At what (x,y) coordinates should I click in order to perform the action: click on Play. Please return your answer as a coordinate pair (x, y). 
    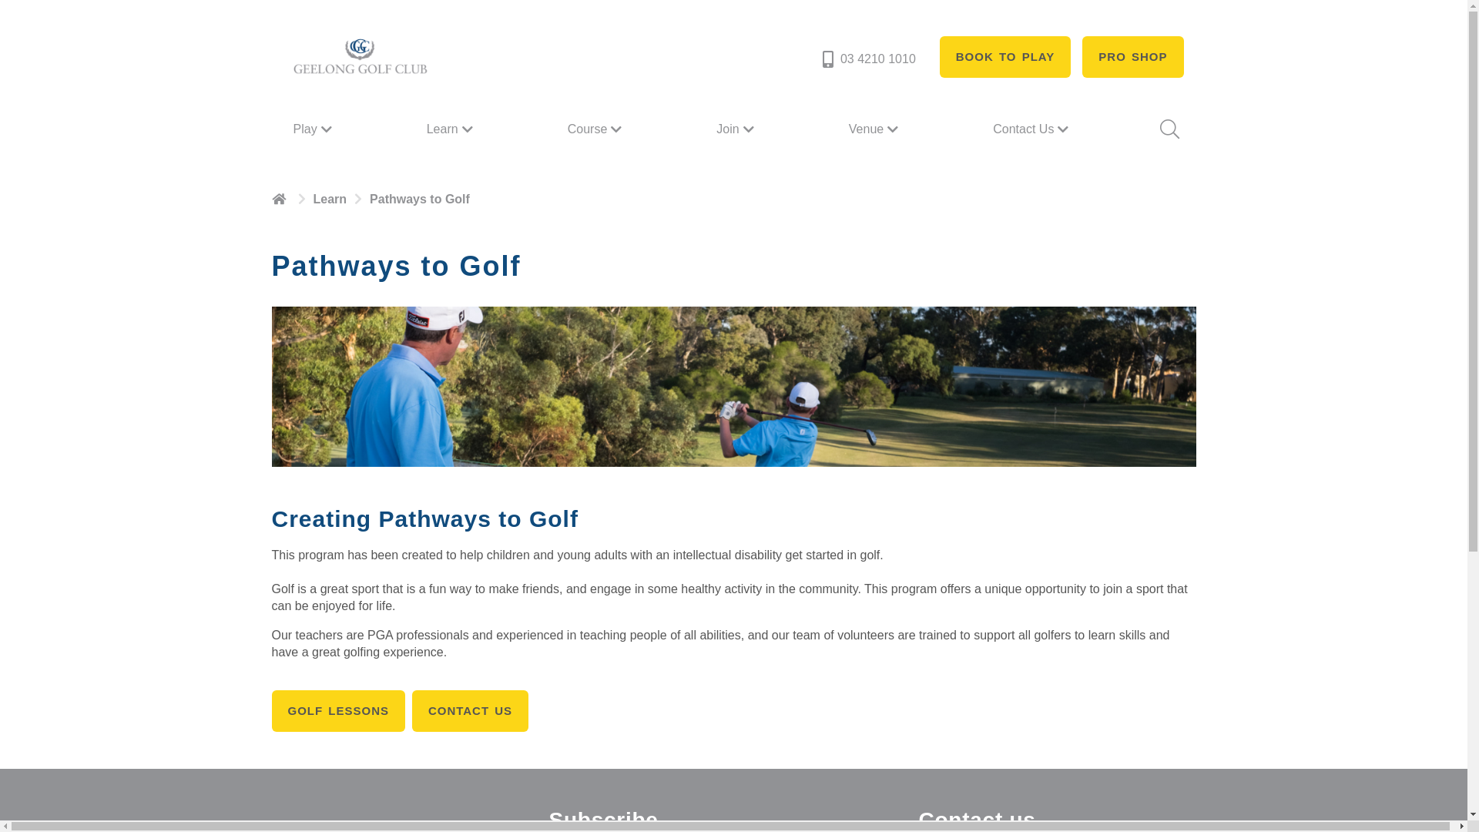
    Looking at the image, I should click on (314, 129).